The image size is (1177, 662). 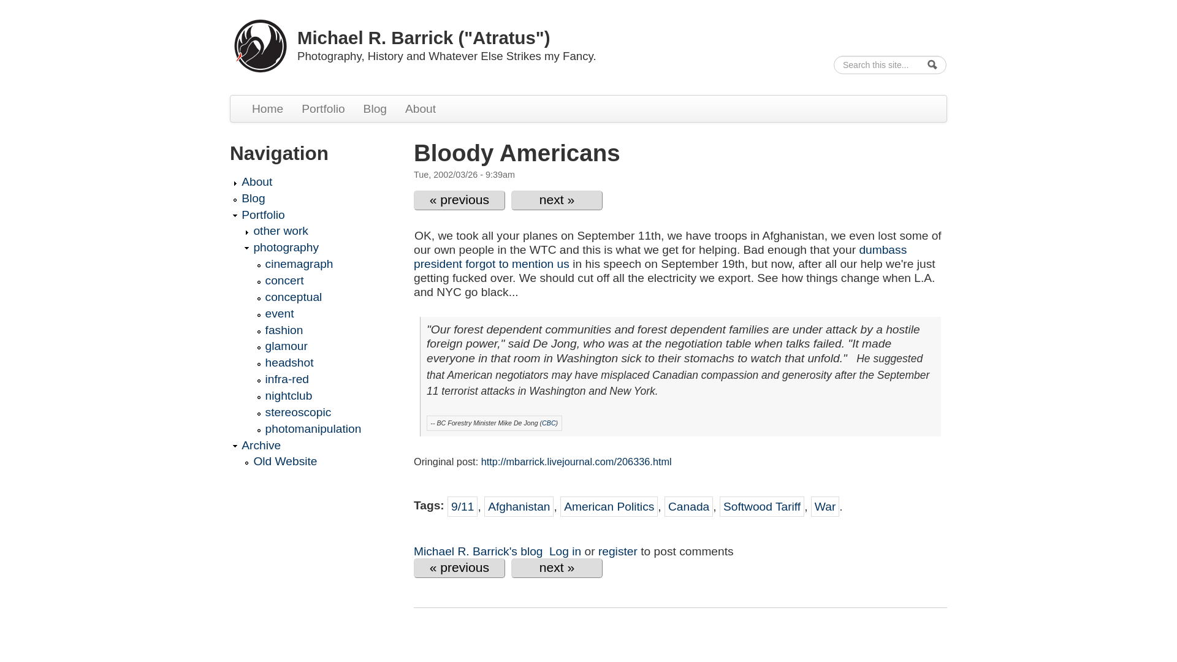 I want to click on stereoscopic, so click(x=321, y=412).